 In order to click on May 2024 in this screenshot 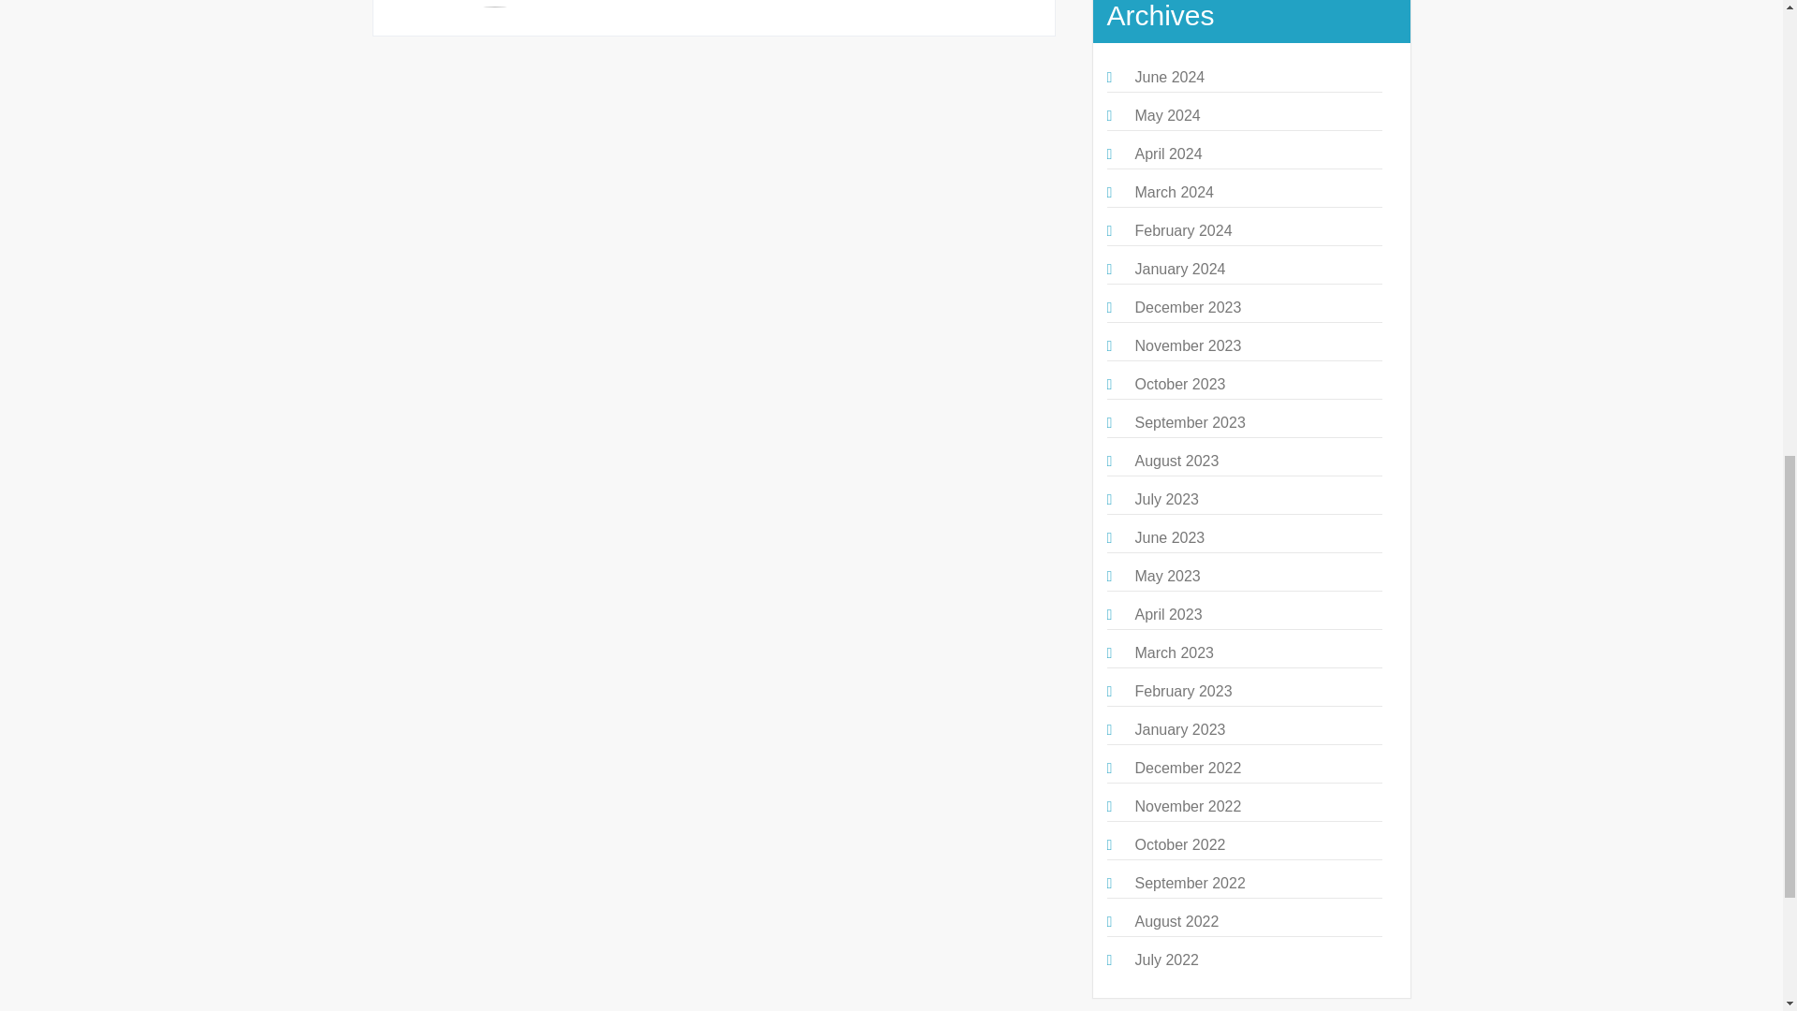, I will do `click(1166, 114)`.